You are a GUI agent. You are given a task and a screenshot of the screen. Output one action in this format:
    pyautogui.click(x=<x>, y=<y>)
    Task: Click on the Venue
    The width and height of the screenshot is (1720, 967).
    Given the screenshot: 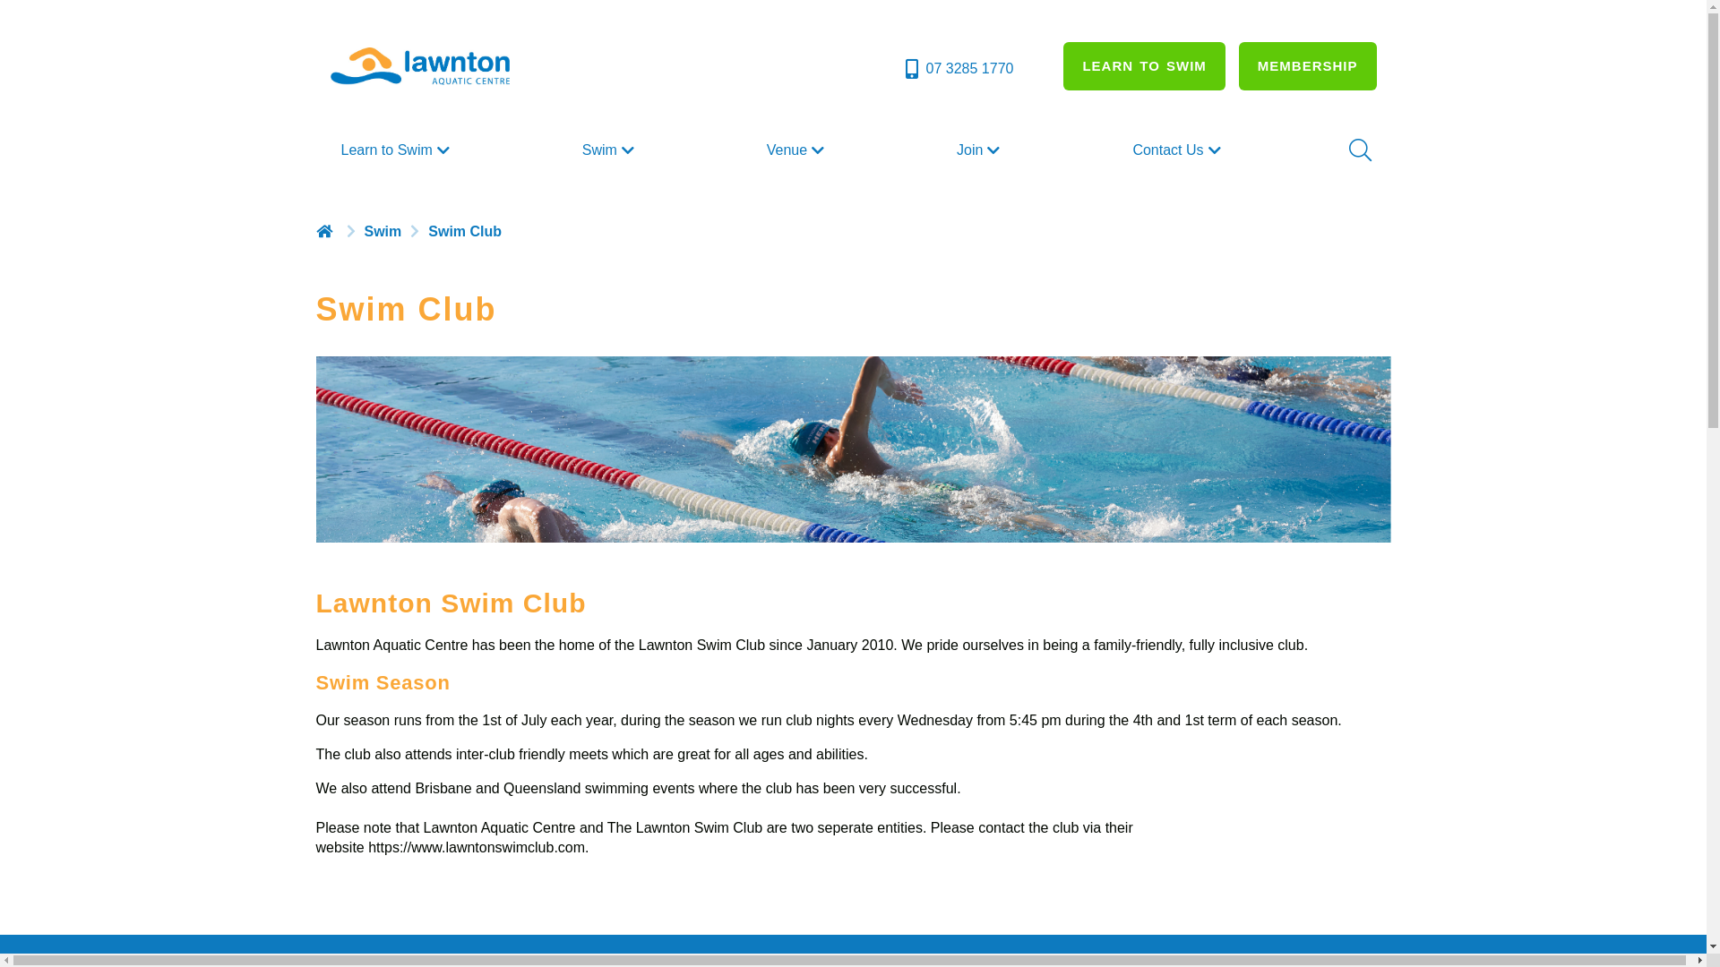 What is the action you would take?
    pyautogui.click(x=797, y=150)
    